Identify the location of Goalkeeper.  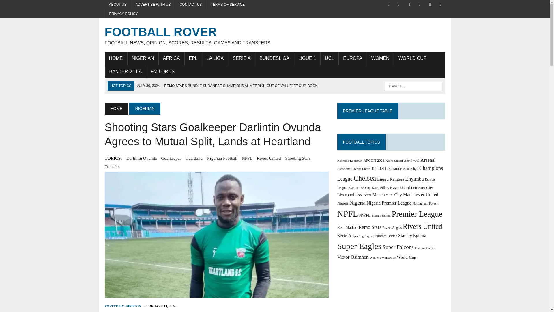
(171, 158).